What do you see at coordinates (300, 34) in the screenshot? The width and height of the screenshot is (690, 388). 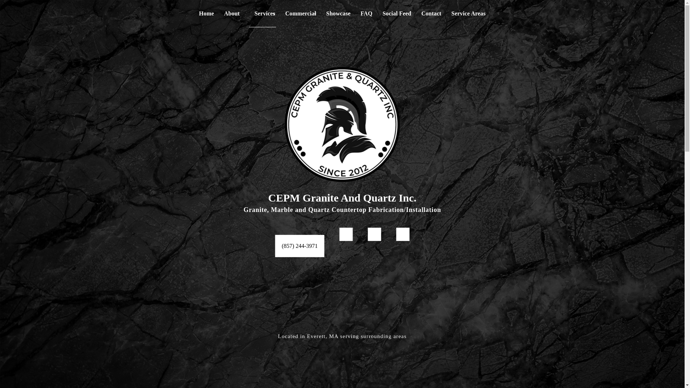 I see `Commercial Marble Installation` at bounding box center [300, 34].